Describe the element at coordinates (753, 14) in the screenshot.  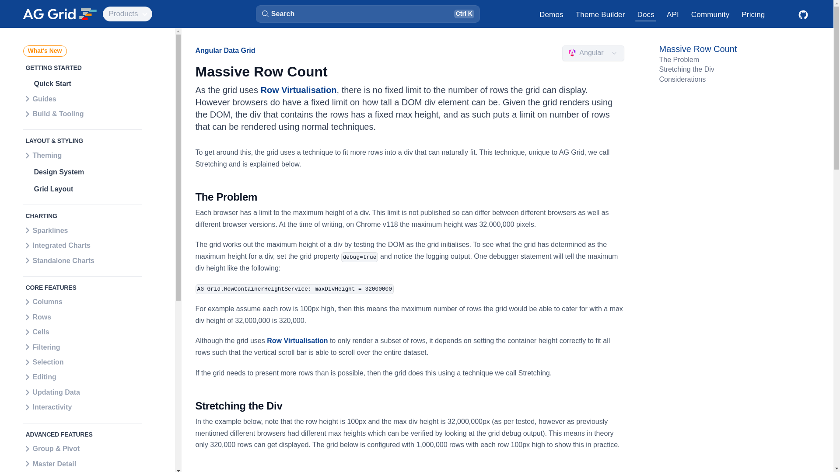
I see `Pricing` at that location.